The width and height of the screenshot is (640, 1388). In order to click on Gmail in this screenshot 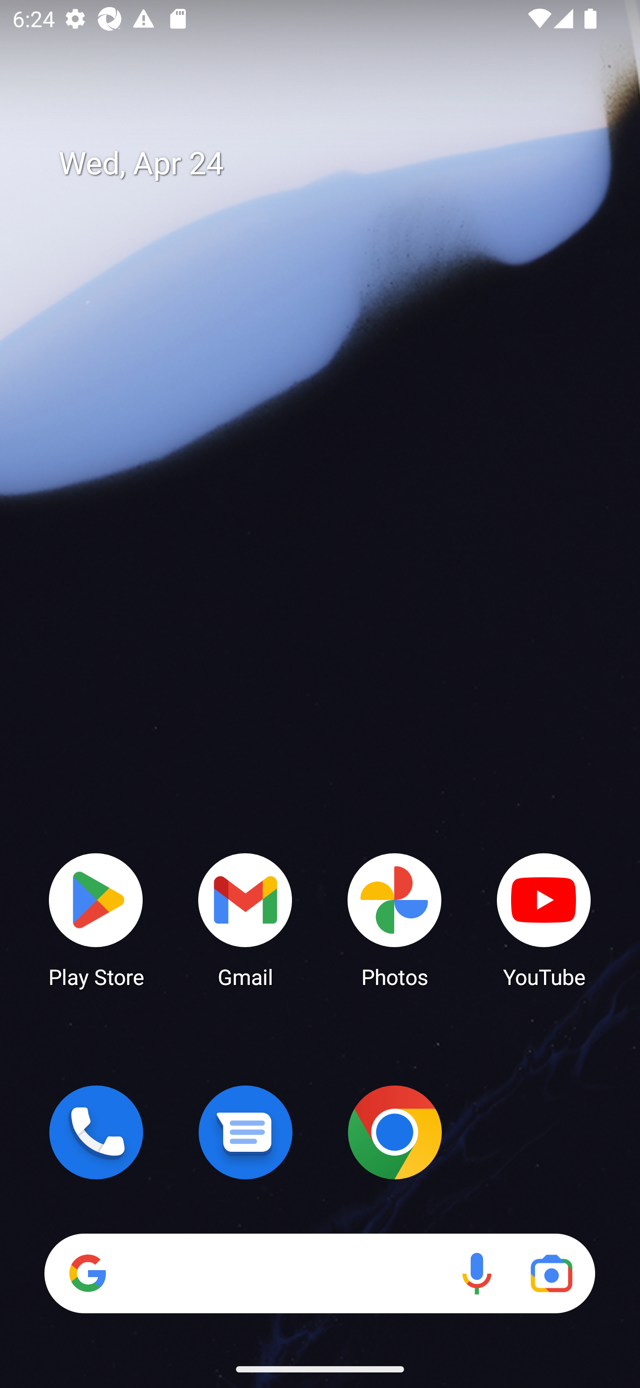, I will do `click(245, 919)`.